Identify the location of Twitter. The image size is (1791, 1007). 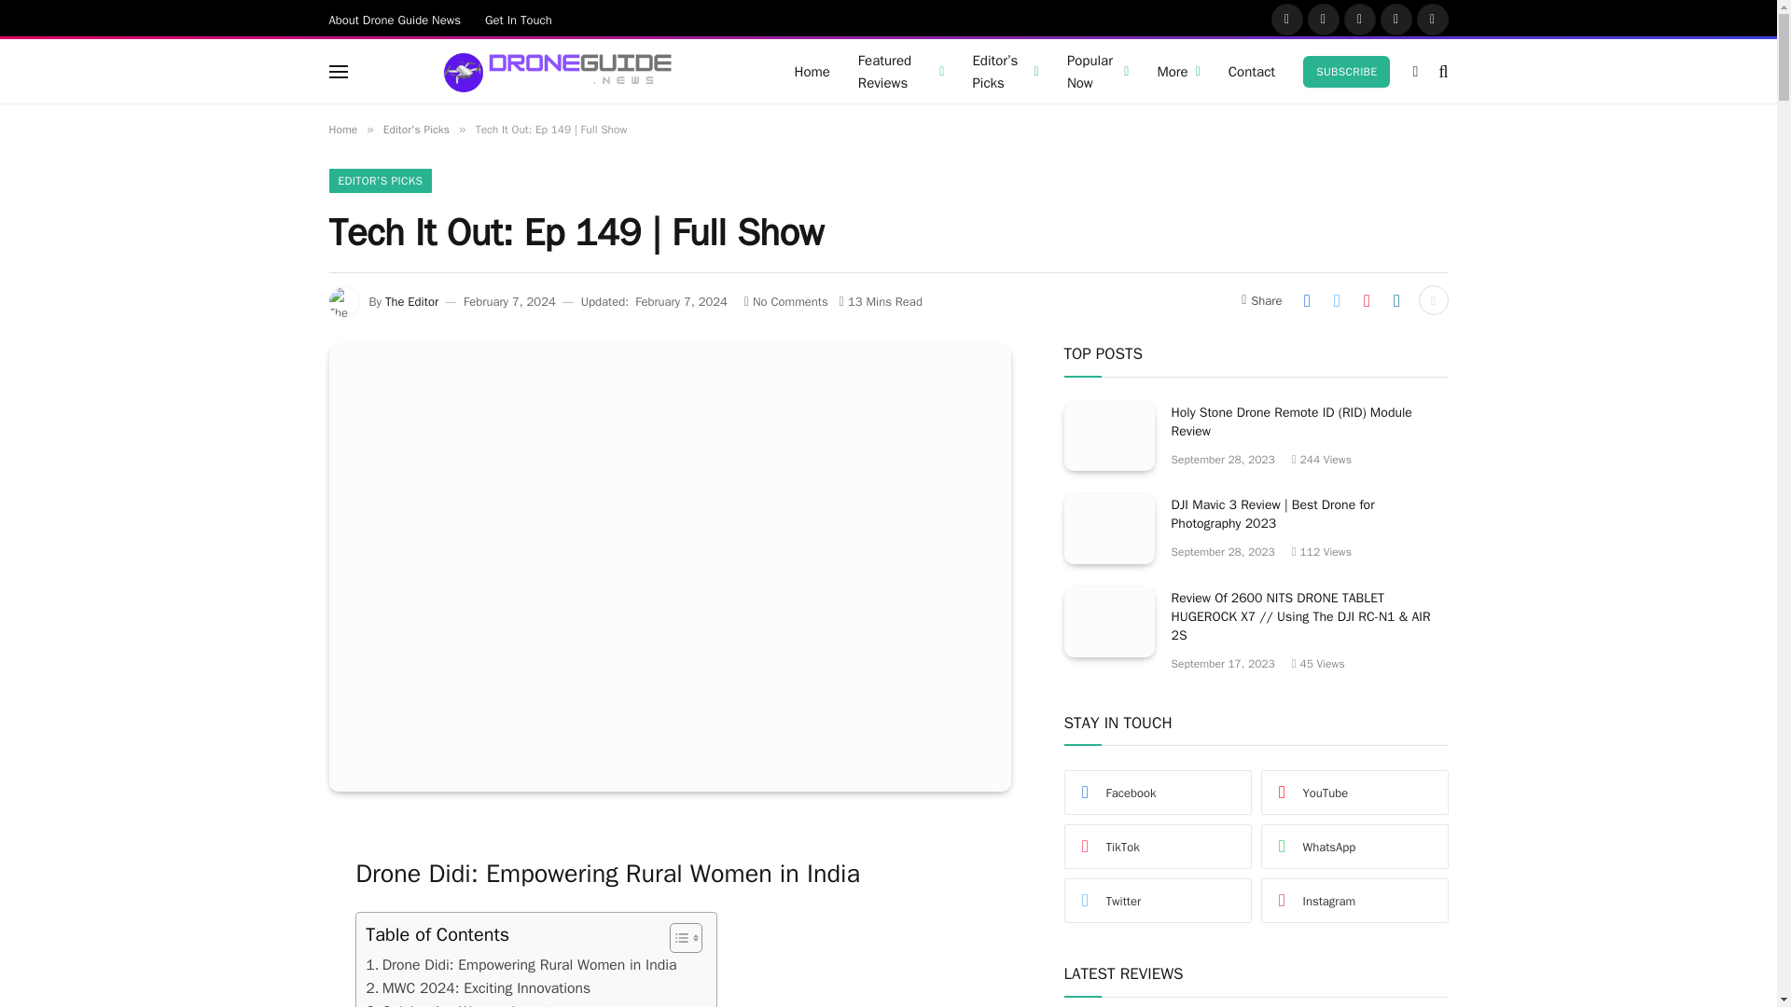
(1323, 19).